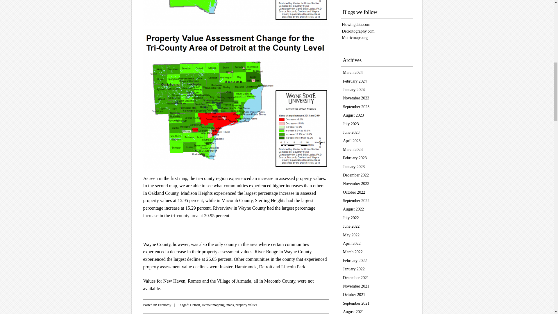 Image resolution: width=558 pixels, height=314 pixels. What do you see at coordinates (353, 115) in the screenshot?
I see `August 2023` at bounding box center [353, 115].